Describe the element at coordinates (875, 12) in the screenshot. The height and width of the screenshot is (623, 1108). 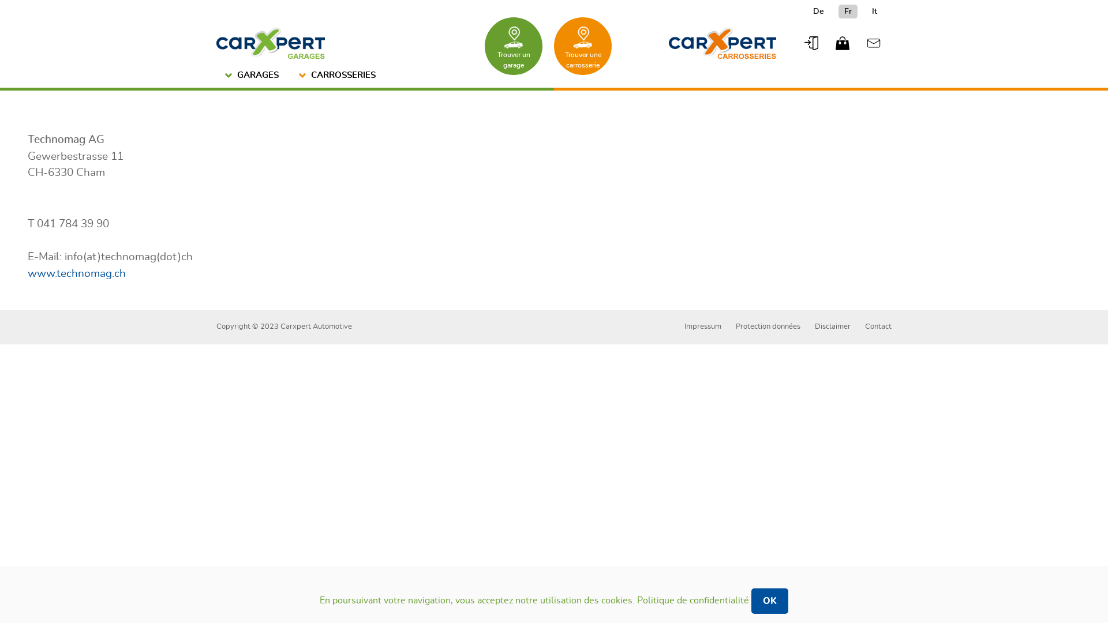
I see `It` at that location.